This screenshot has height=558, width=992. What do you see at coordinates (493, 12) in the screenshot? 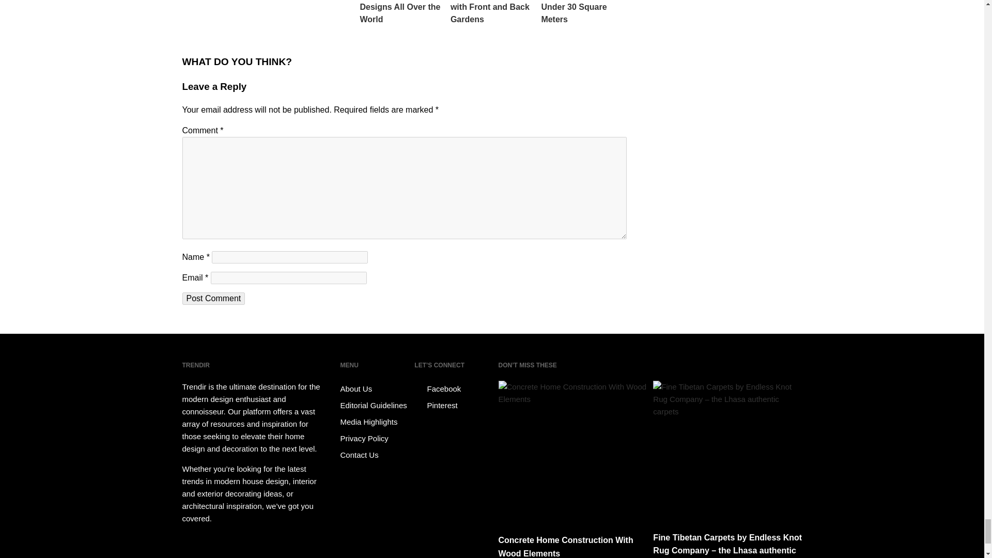
I see `Sleek Cubic House with Front and Back Gardens` at bounding box center [493, 12].